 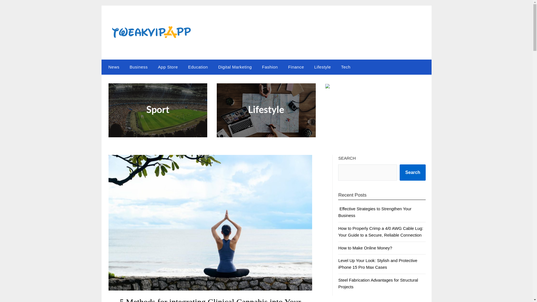 I want to click on Digital Marketing, so click(x=235, y=67).